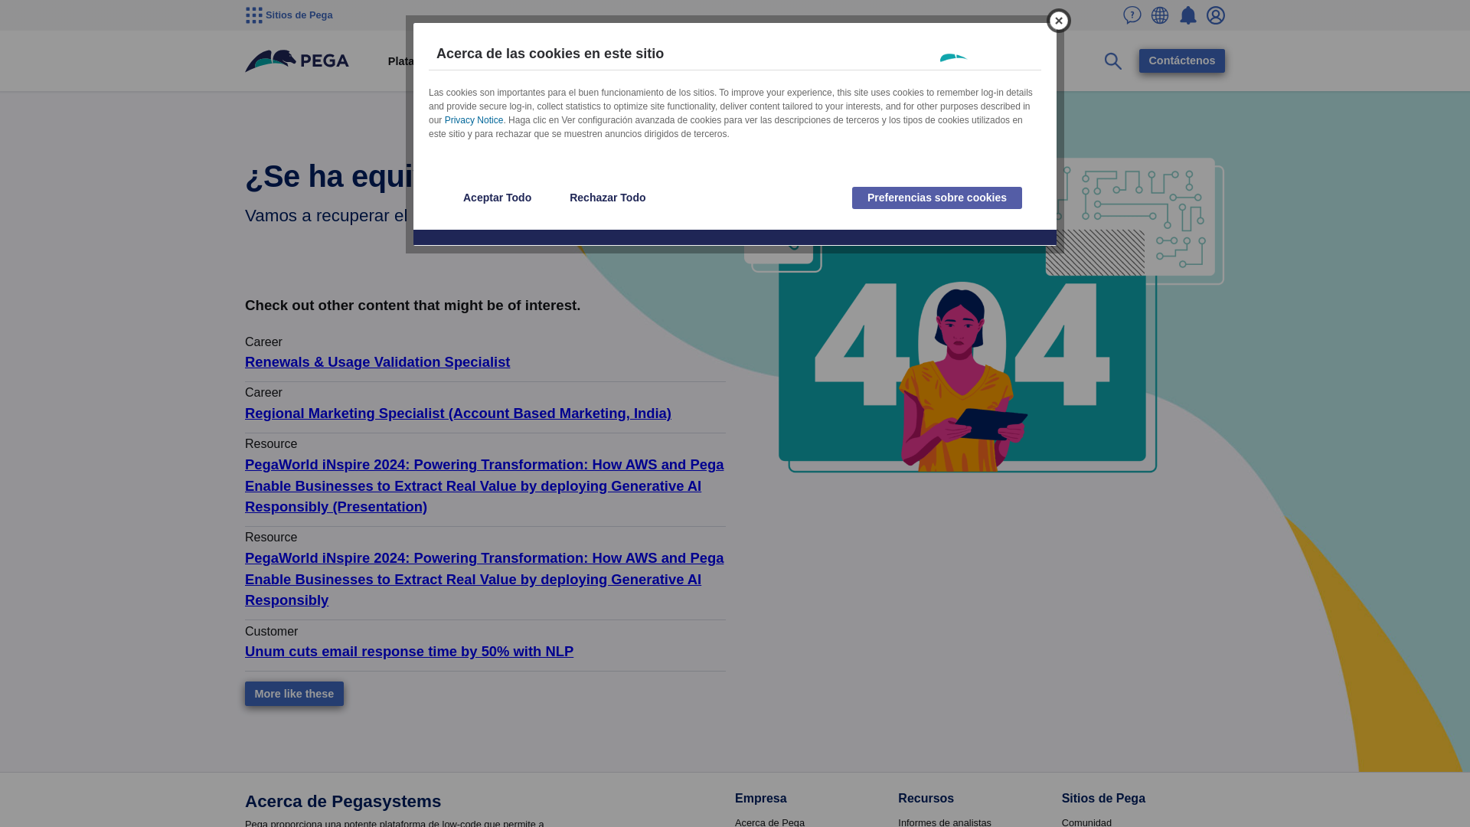 This screenshot has width=1470, height=827. Describe the element at coordinates (416, 61) in the screenshot. I see `Plataforma` at that location.